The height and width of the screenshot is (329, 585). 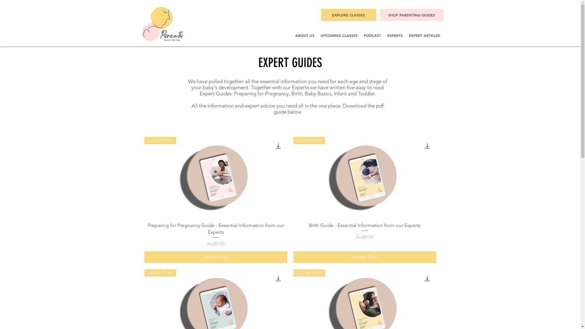 I want to click on Launch Price, so click(x=216, y=177).